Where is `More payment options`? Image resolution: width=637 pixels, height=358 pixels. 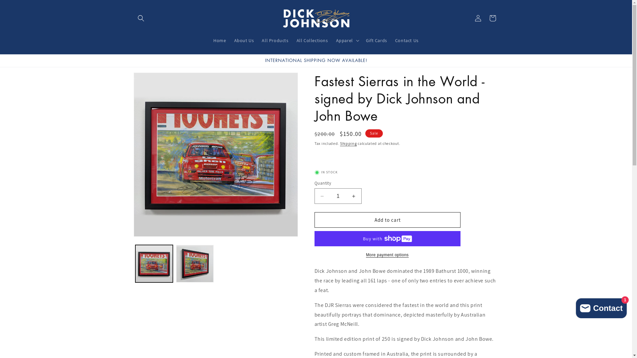 More payment options is located at coordinates (388, 255).